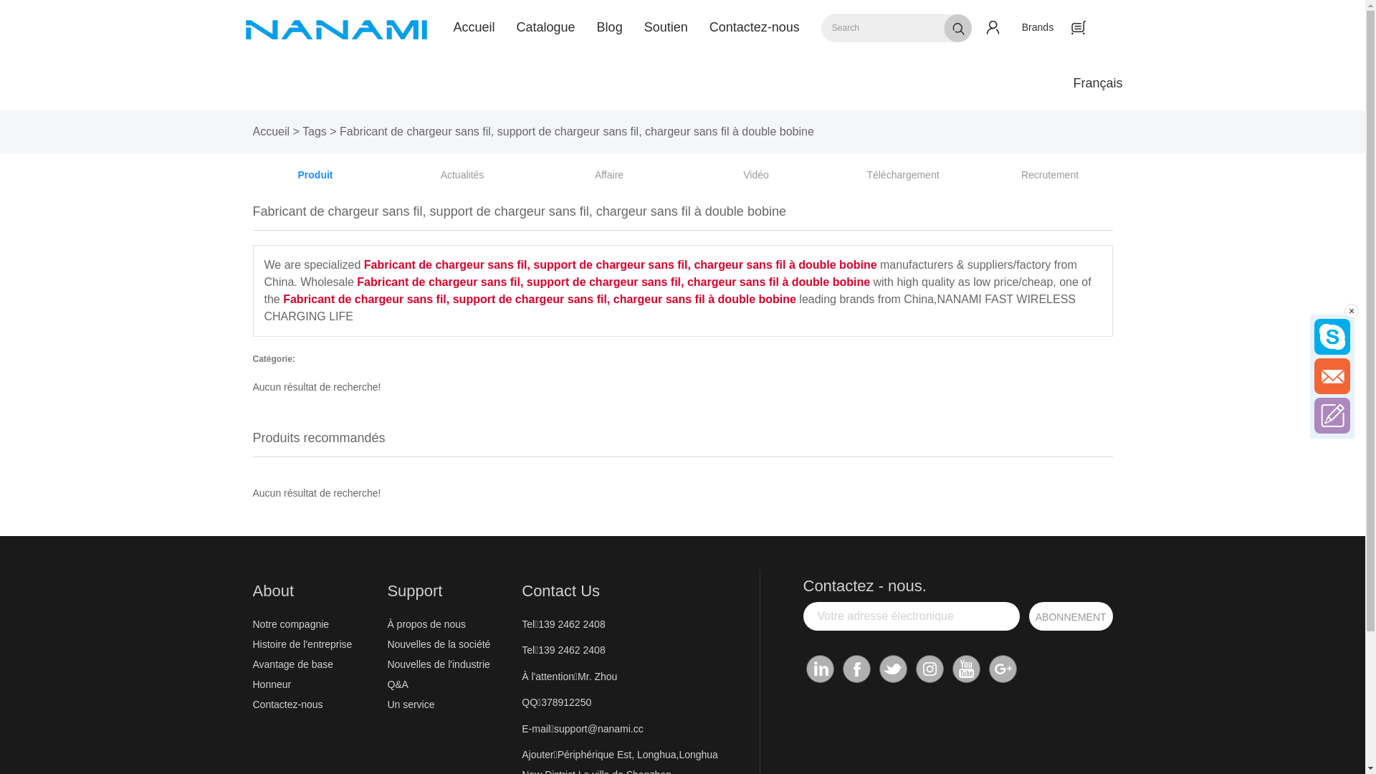  What do you see at coordinates (316, 704) in the screenshot?
I see `Contactez-nous` at bounding box center [316, 704].